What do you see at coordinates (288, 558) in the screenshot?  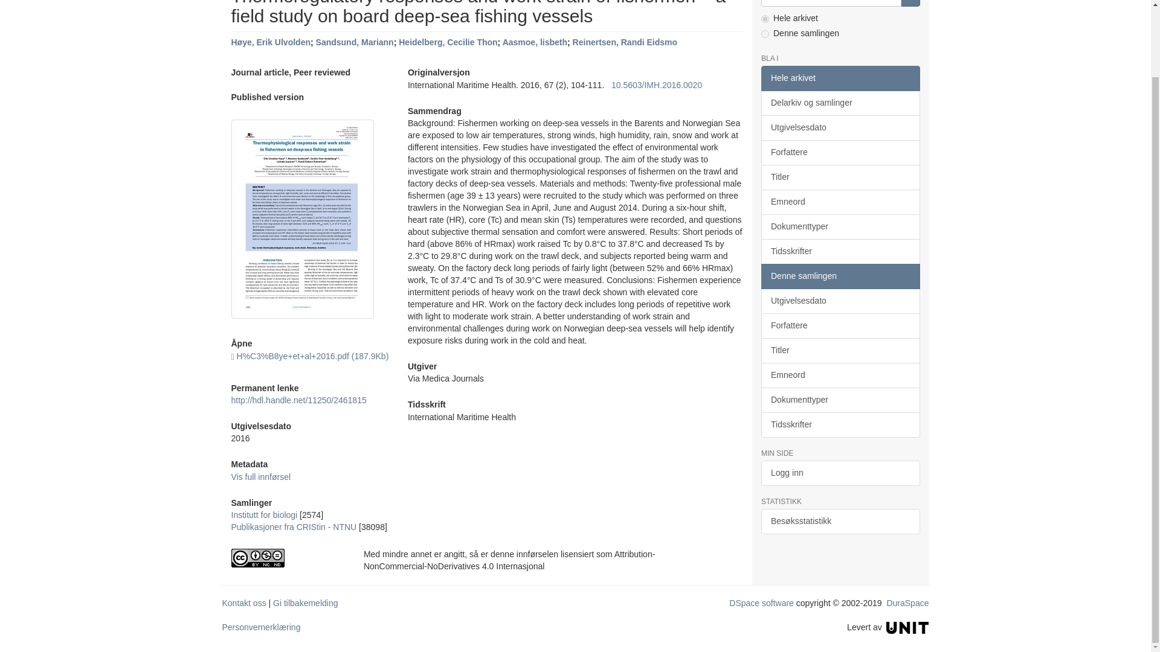 I see `Attribution-NonCommercial-NoDerivatives 4.0 Internasjonal` at bounding box center [288, 558].